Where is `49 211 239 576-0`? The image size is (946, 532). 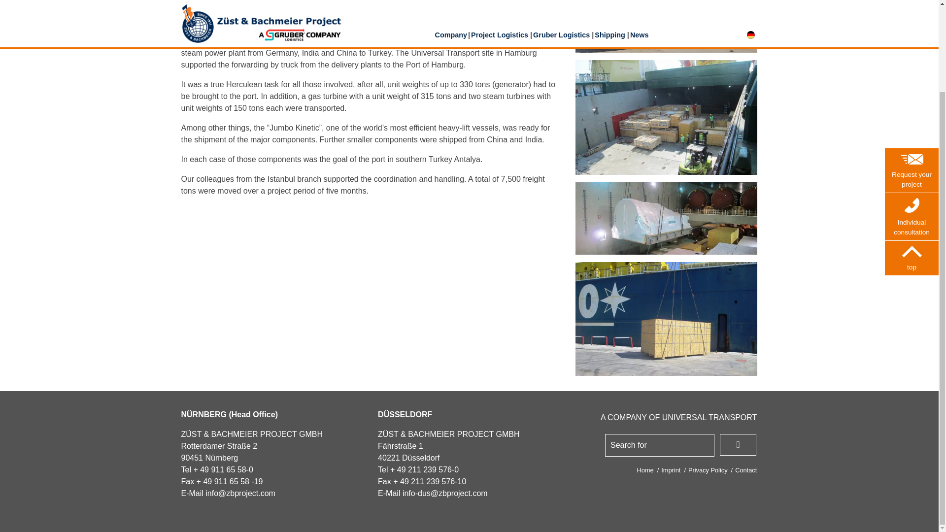 49 211 239 576-0 is located at coordinates (428, 470).